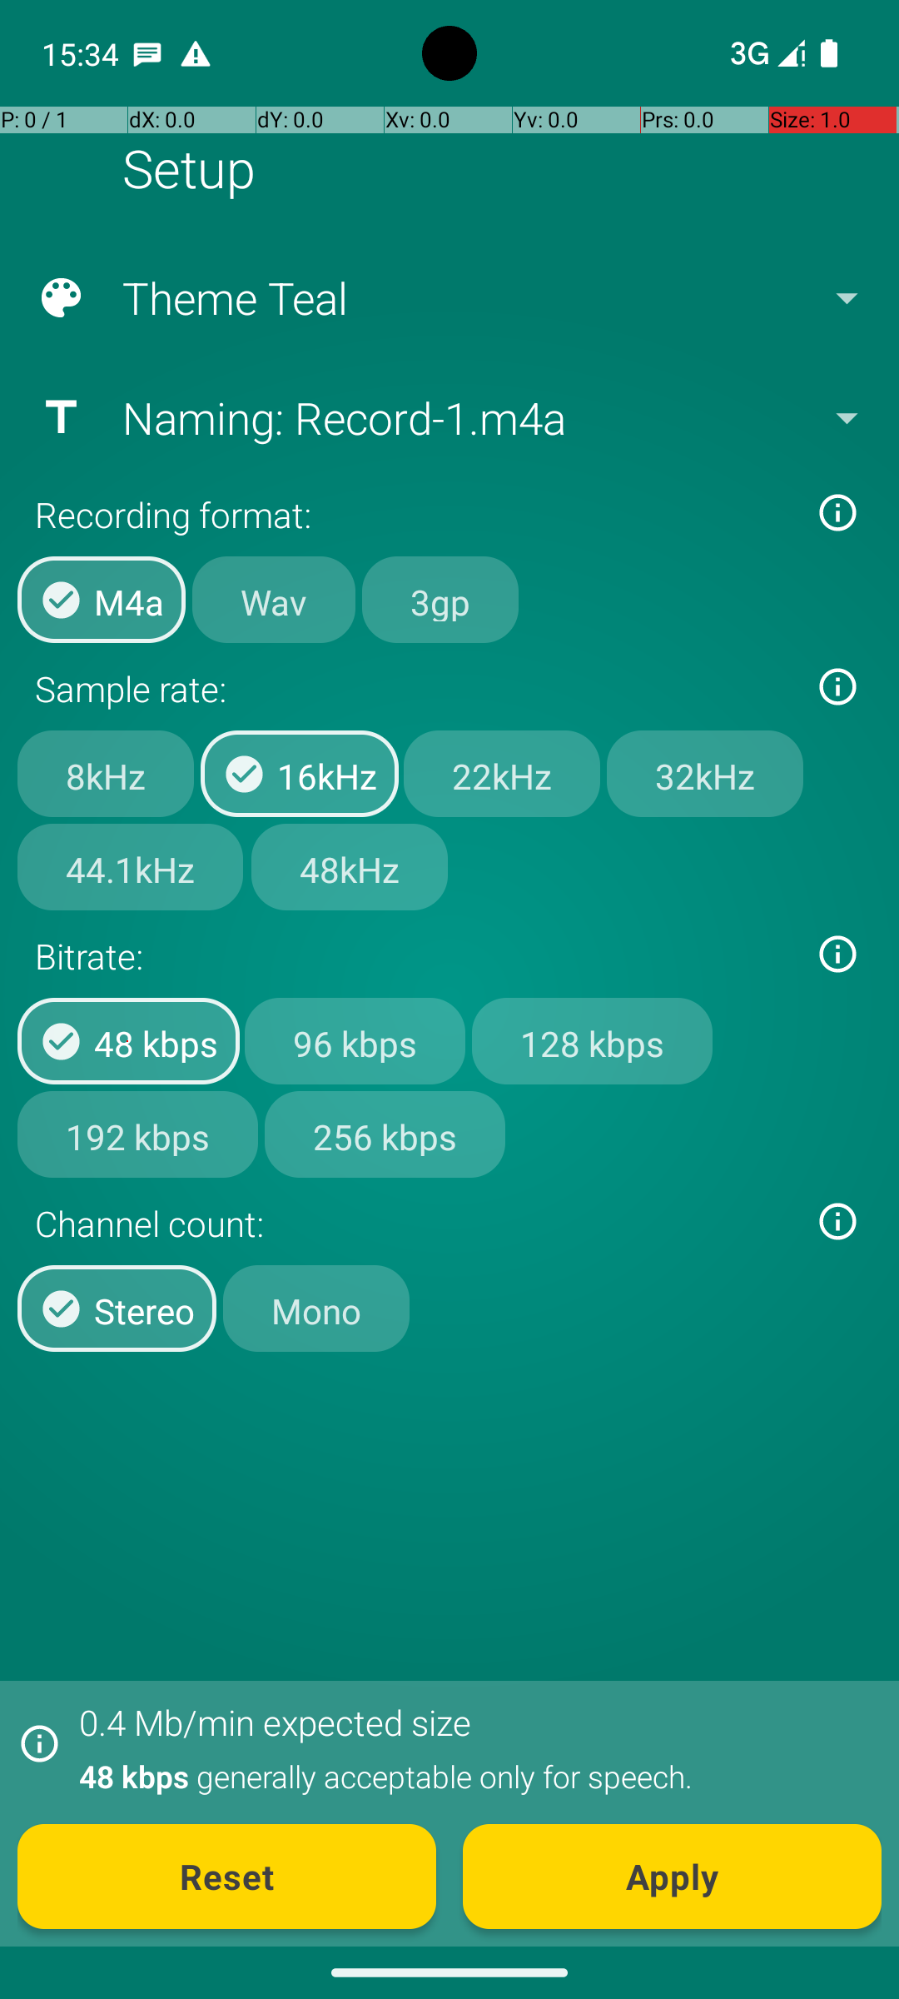  Describe the element at coordinates (300, 774) in the screenshot. I see `16kHz` at that location.